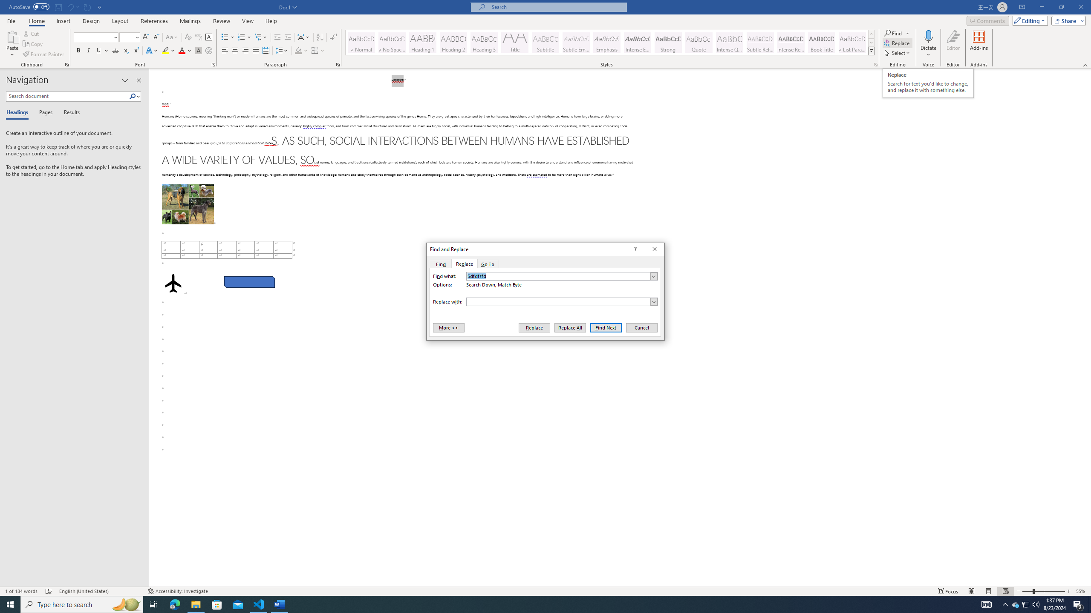  Describe the element at coordinates (256, 51) in the screenshot. I see `Justify` at that location.